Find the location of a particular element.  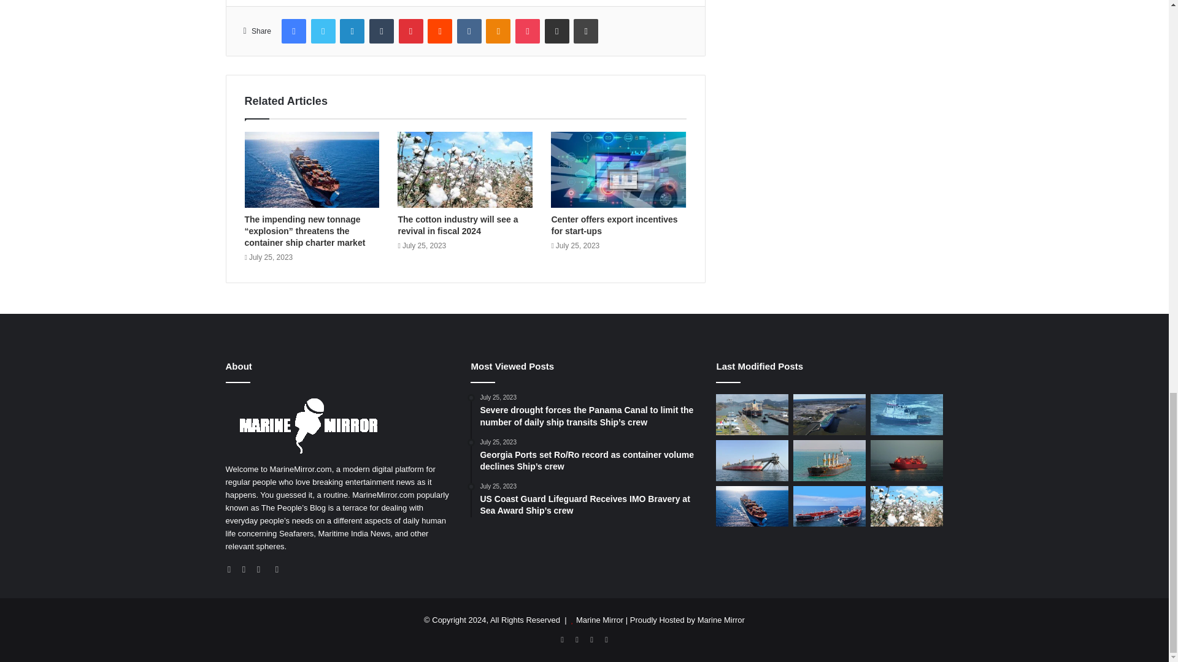

LinkedIn is located at coordinates (352, 31).